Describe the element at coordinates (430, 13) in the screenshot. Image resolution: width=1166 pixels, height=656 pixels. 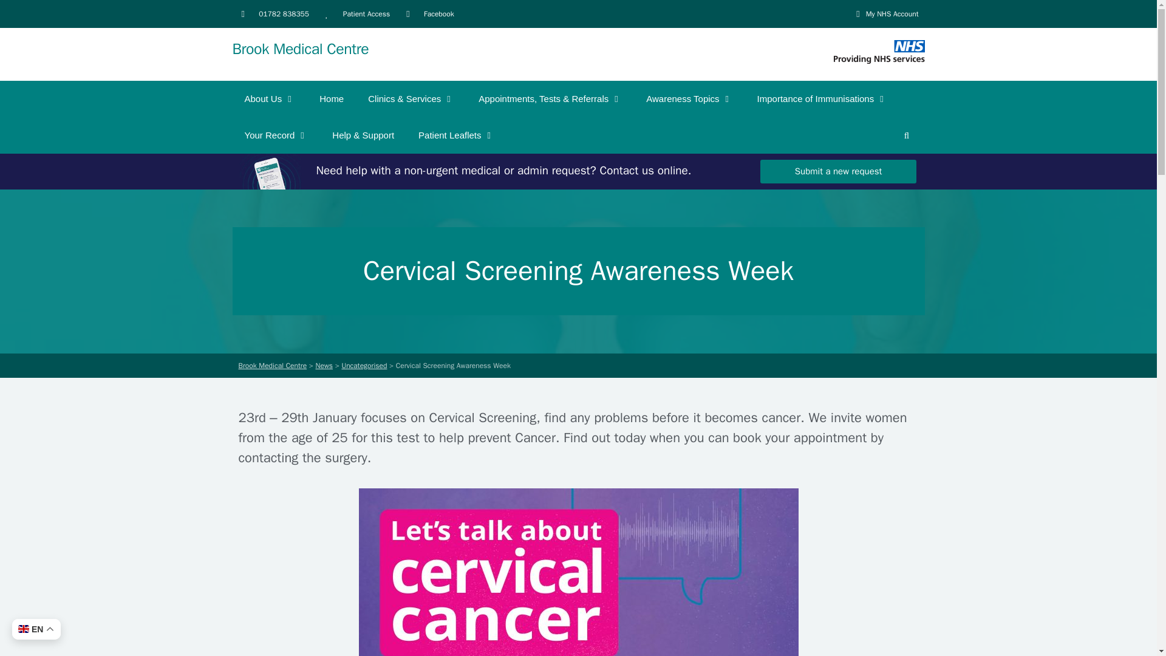
I see `Facebook` at that location.